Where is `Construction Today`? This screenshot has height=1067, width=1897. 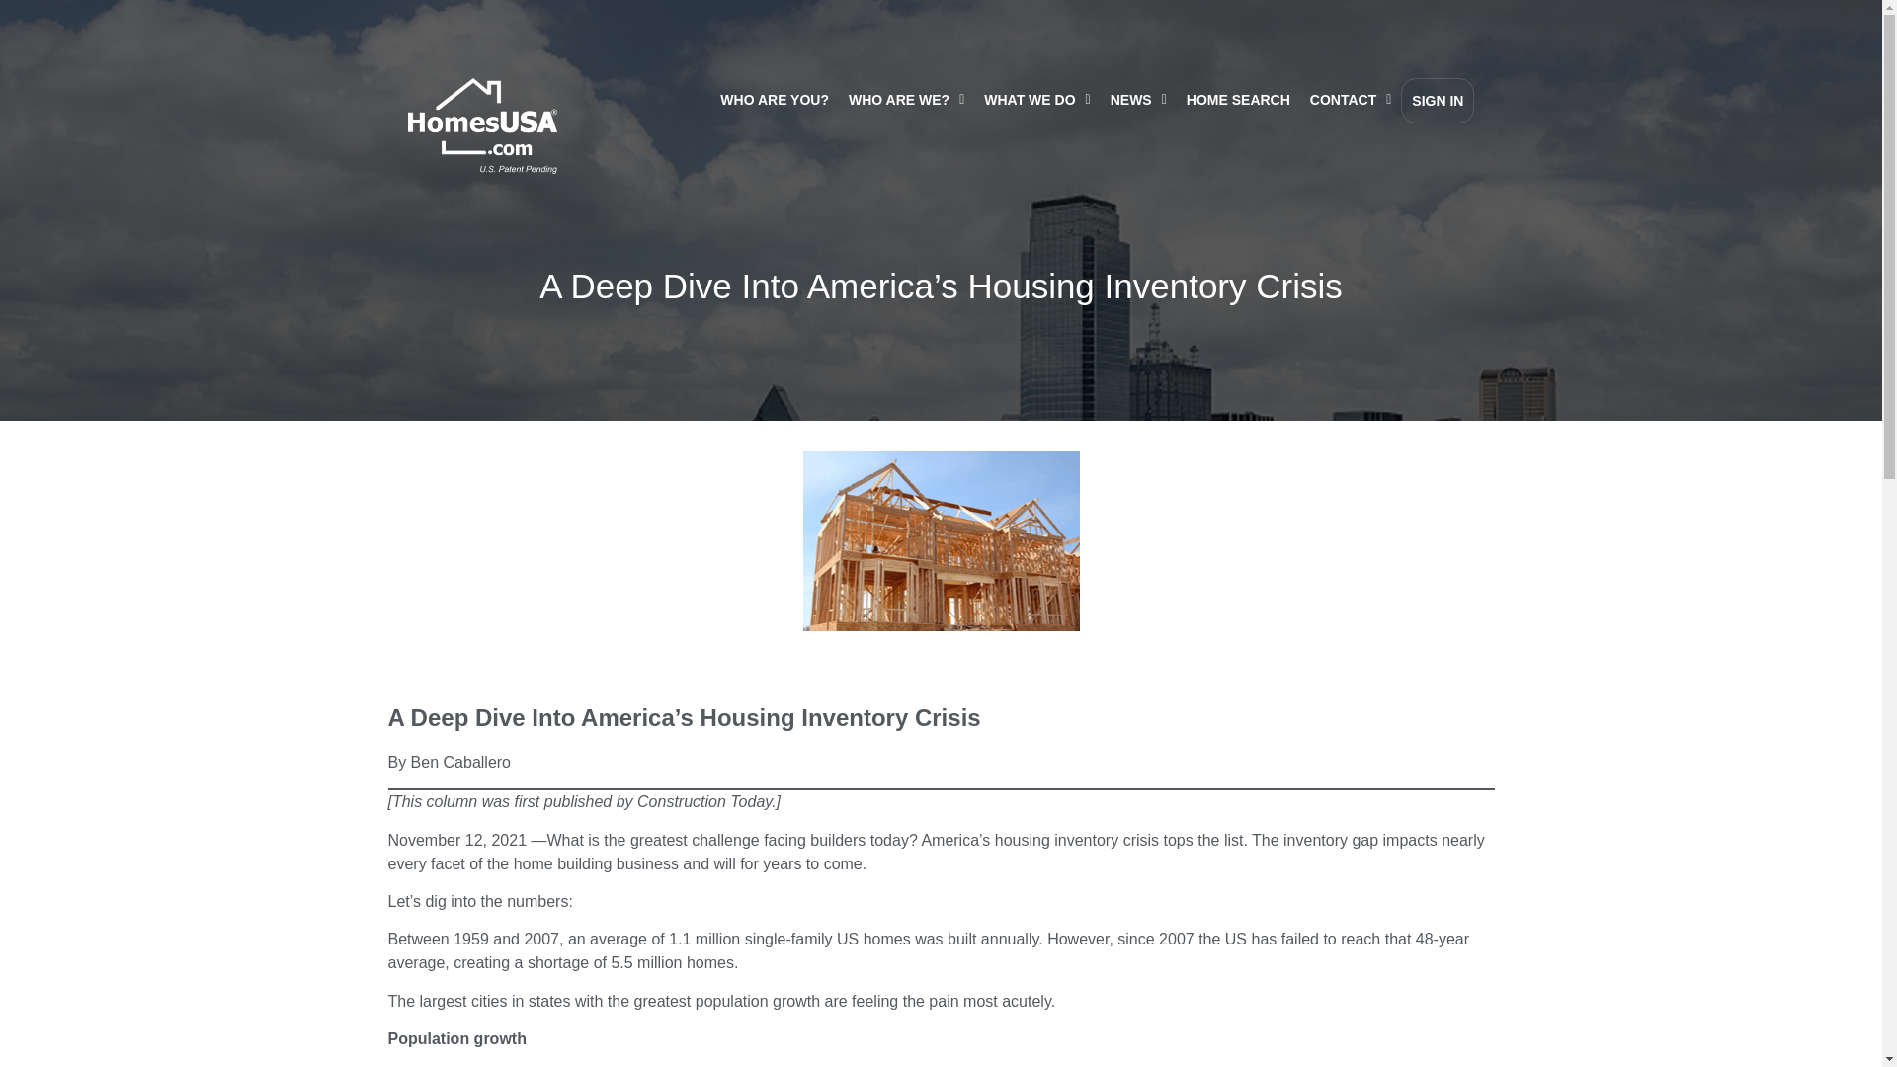 Construction Today is located at coordinates (704, 801).